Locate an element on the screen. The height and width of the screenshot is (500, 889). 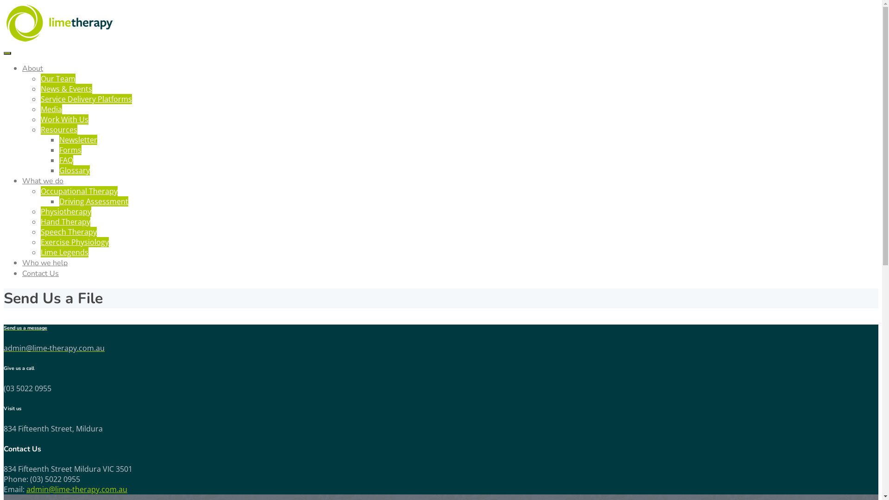
Media is located at coordinates (51, 109).